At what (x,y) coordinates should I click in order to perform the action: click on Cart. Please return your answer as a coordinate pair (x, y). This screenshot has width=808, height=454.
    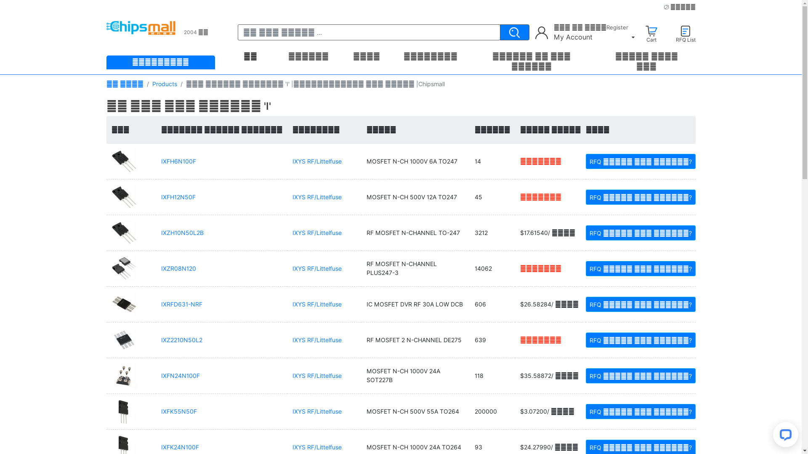
    Looking at the image, I should click on (651, 34).